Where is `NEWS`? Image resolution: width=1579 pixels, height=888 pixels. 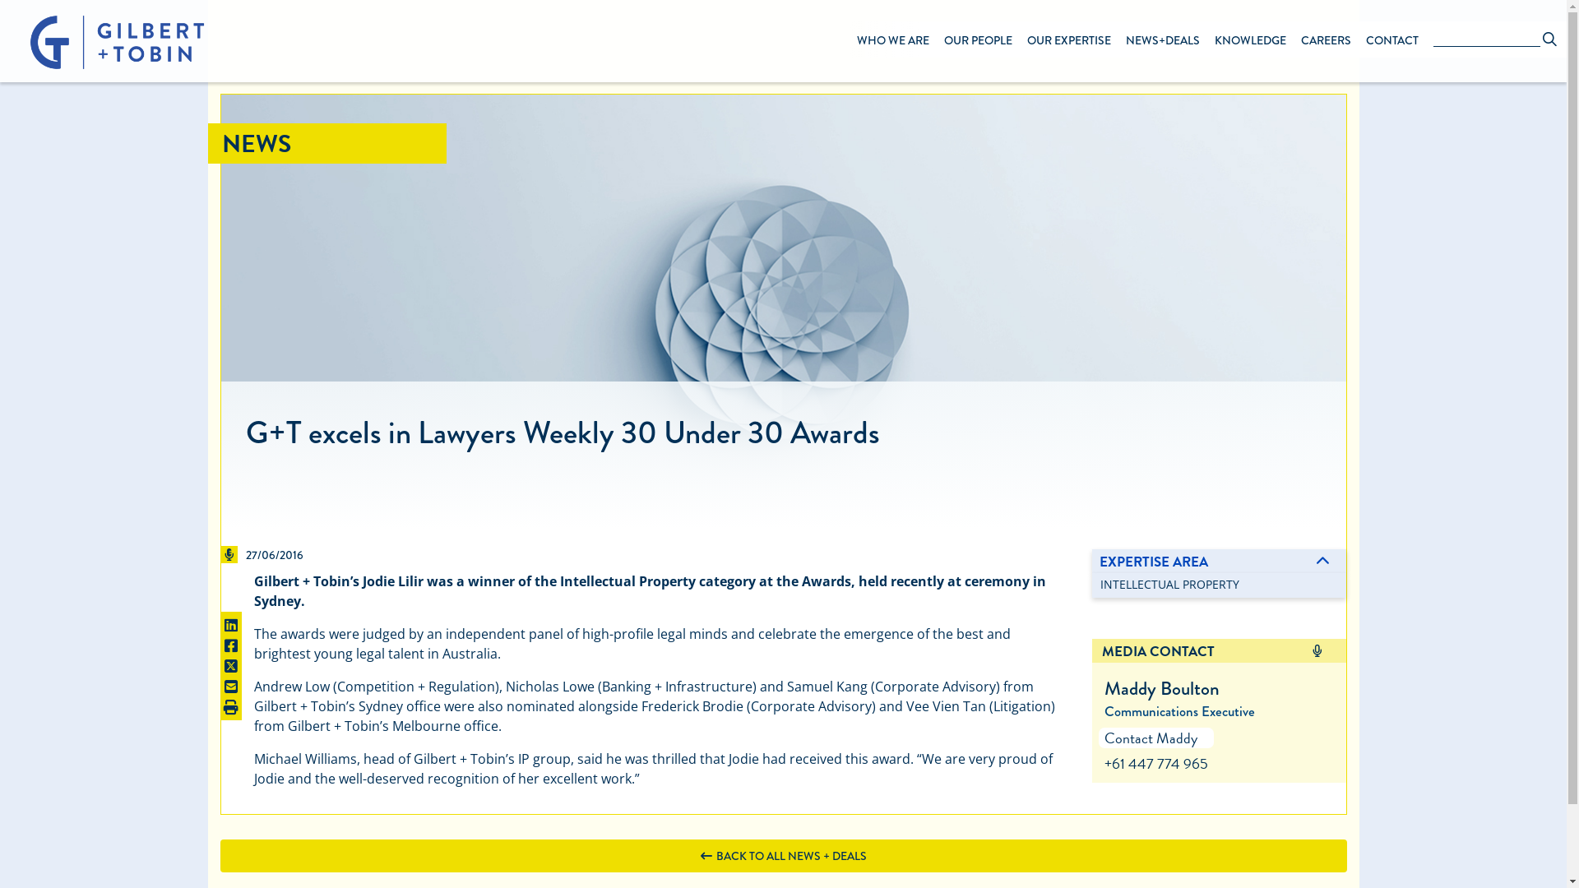
NEWS is located at coordinates (257, 144).